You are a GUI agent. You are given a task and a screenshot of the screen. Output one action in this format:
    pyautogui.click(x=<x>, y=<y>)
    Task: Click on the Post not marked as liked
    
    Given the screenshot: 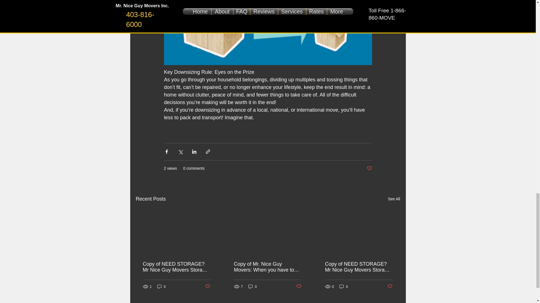 What is the action you would take?
    pyautogui.click(x=207, y=286)
    